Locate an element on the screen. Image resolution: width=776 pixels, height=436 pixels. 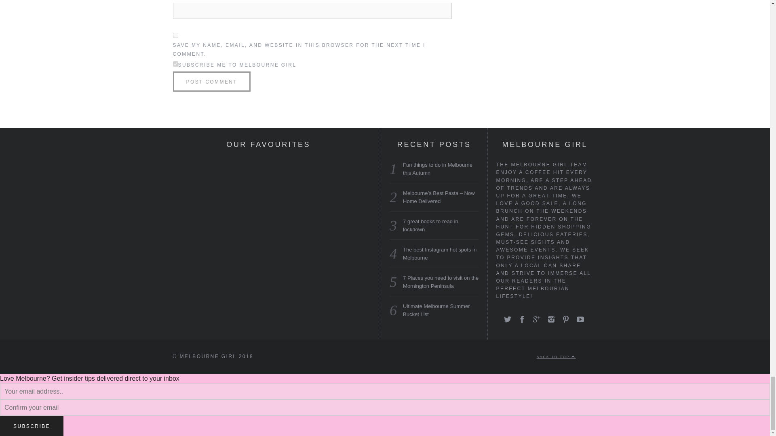
yes is located at coordinates (175, 35).